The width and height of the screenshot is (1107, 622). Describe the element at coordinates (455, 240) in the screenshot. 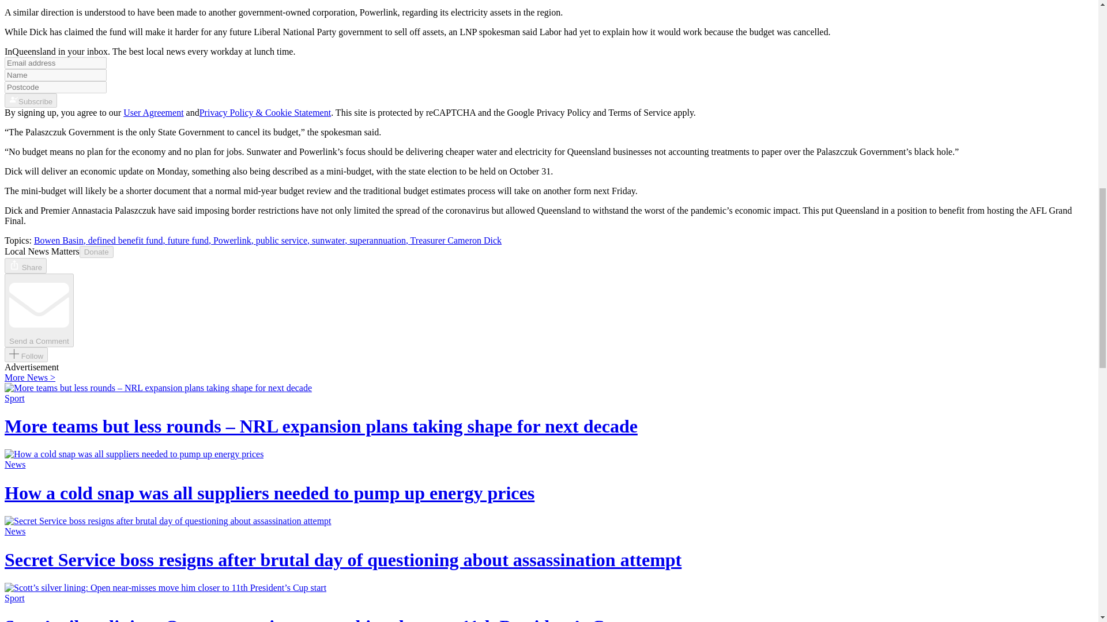

I see `Treasurer Cameron Dick` at that location.